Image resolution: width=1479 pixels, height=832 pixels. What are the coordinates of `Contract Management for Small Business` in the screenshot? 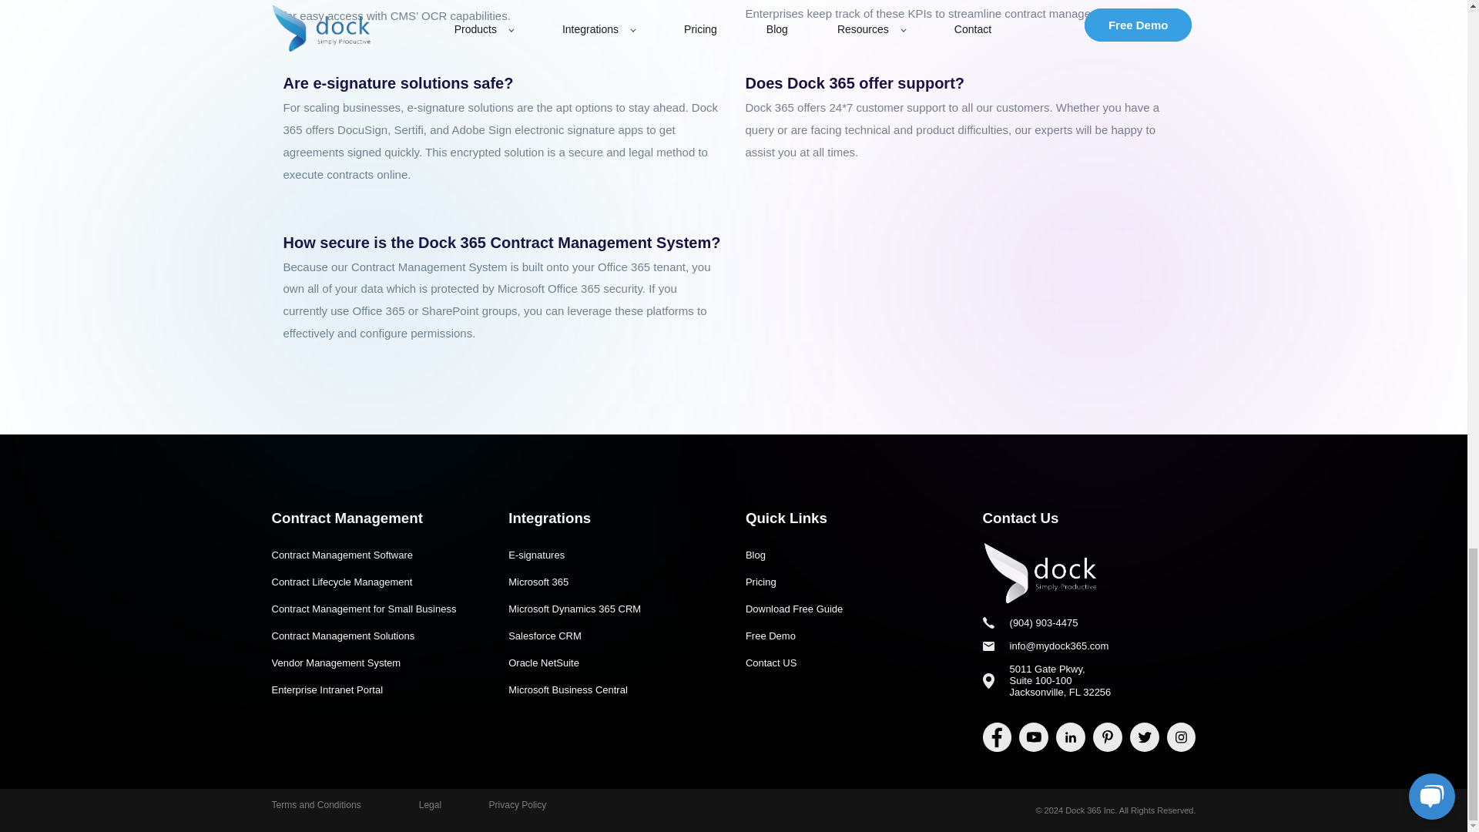 It's located at (377, 609).